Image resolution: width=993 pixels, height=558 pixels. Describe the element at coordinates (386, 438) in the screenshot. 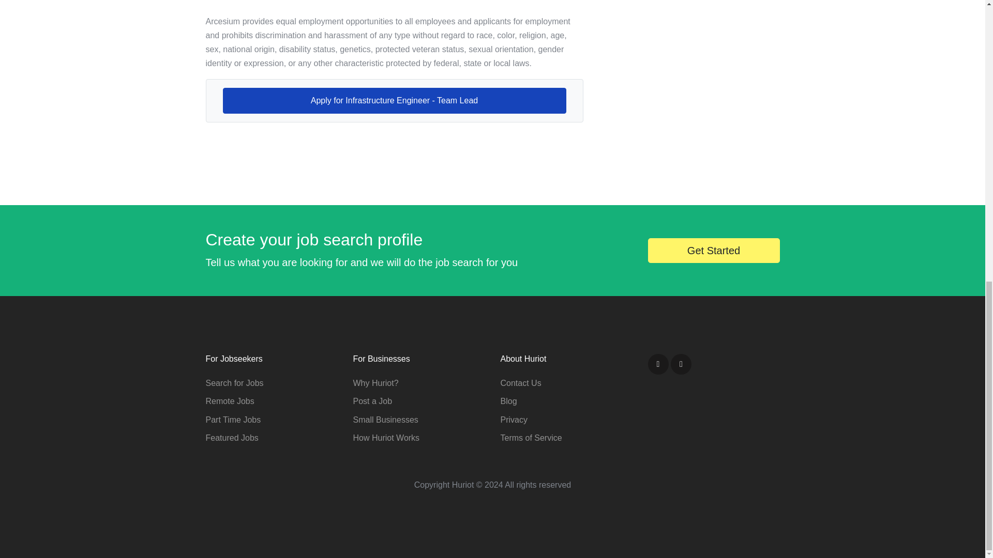

I see `How Huriot Works` at that location.